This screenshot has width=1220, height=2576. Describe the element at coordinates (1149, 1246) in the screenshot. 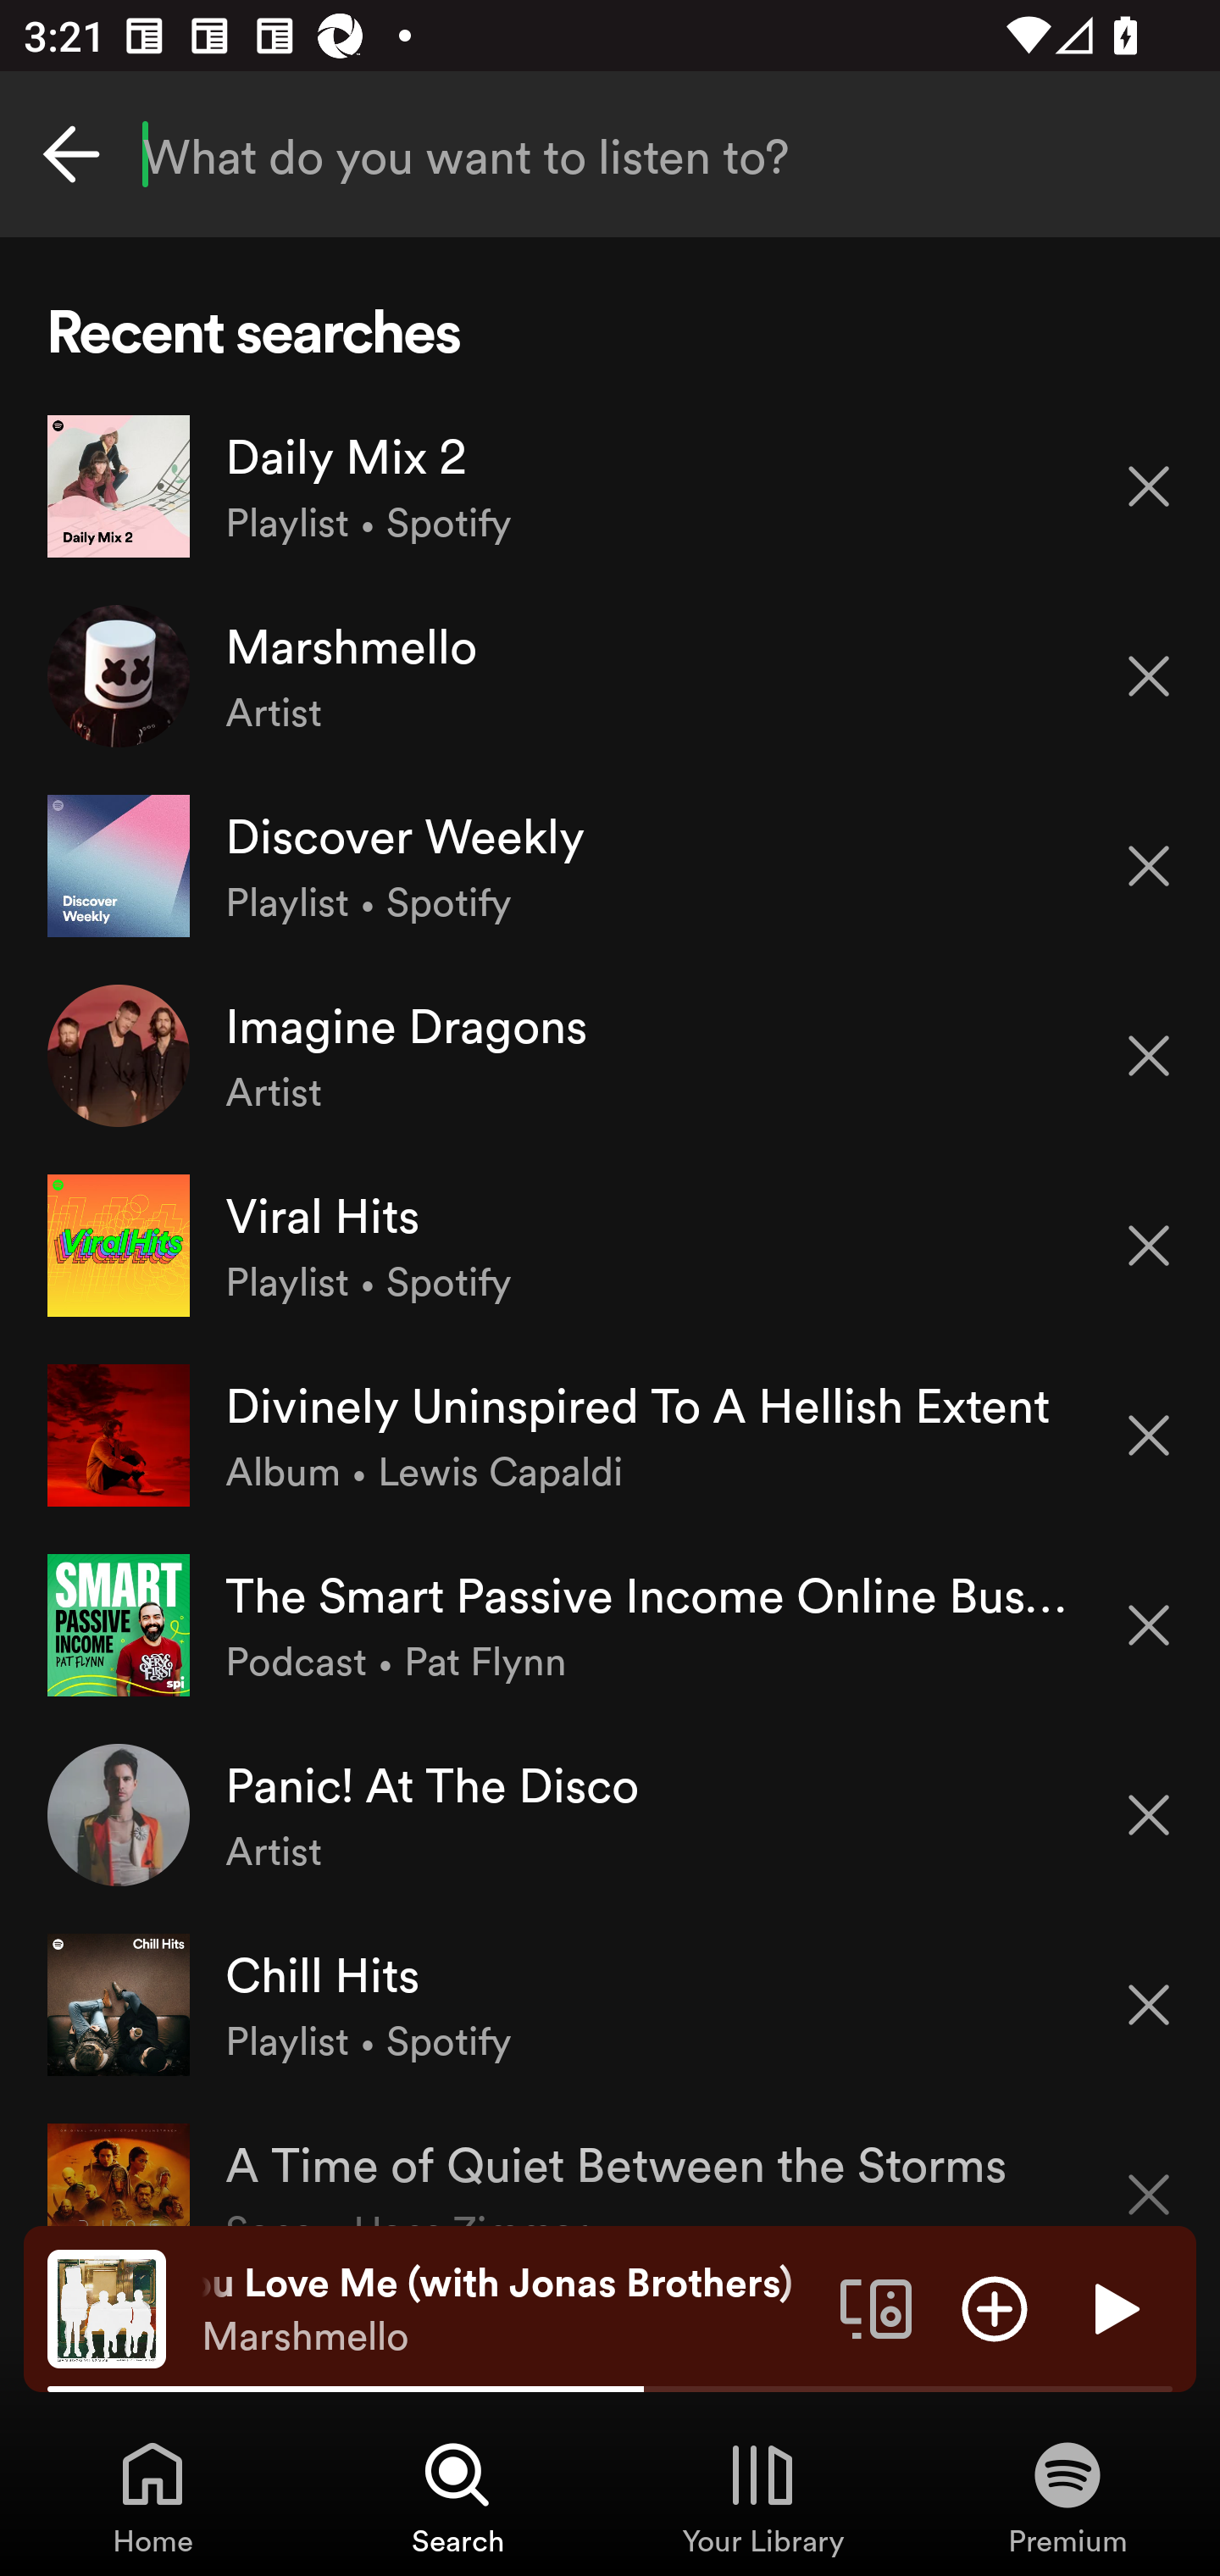

I see `Remove` at that location.